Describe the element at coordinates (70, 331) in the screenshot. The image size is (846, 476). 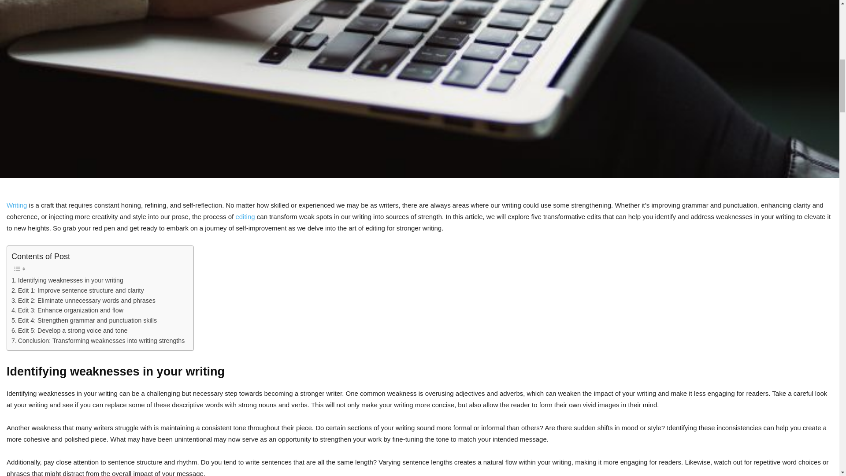
I see `Edit 5: Develop a strong voice and tone` at that location.